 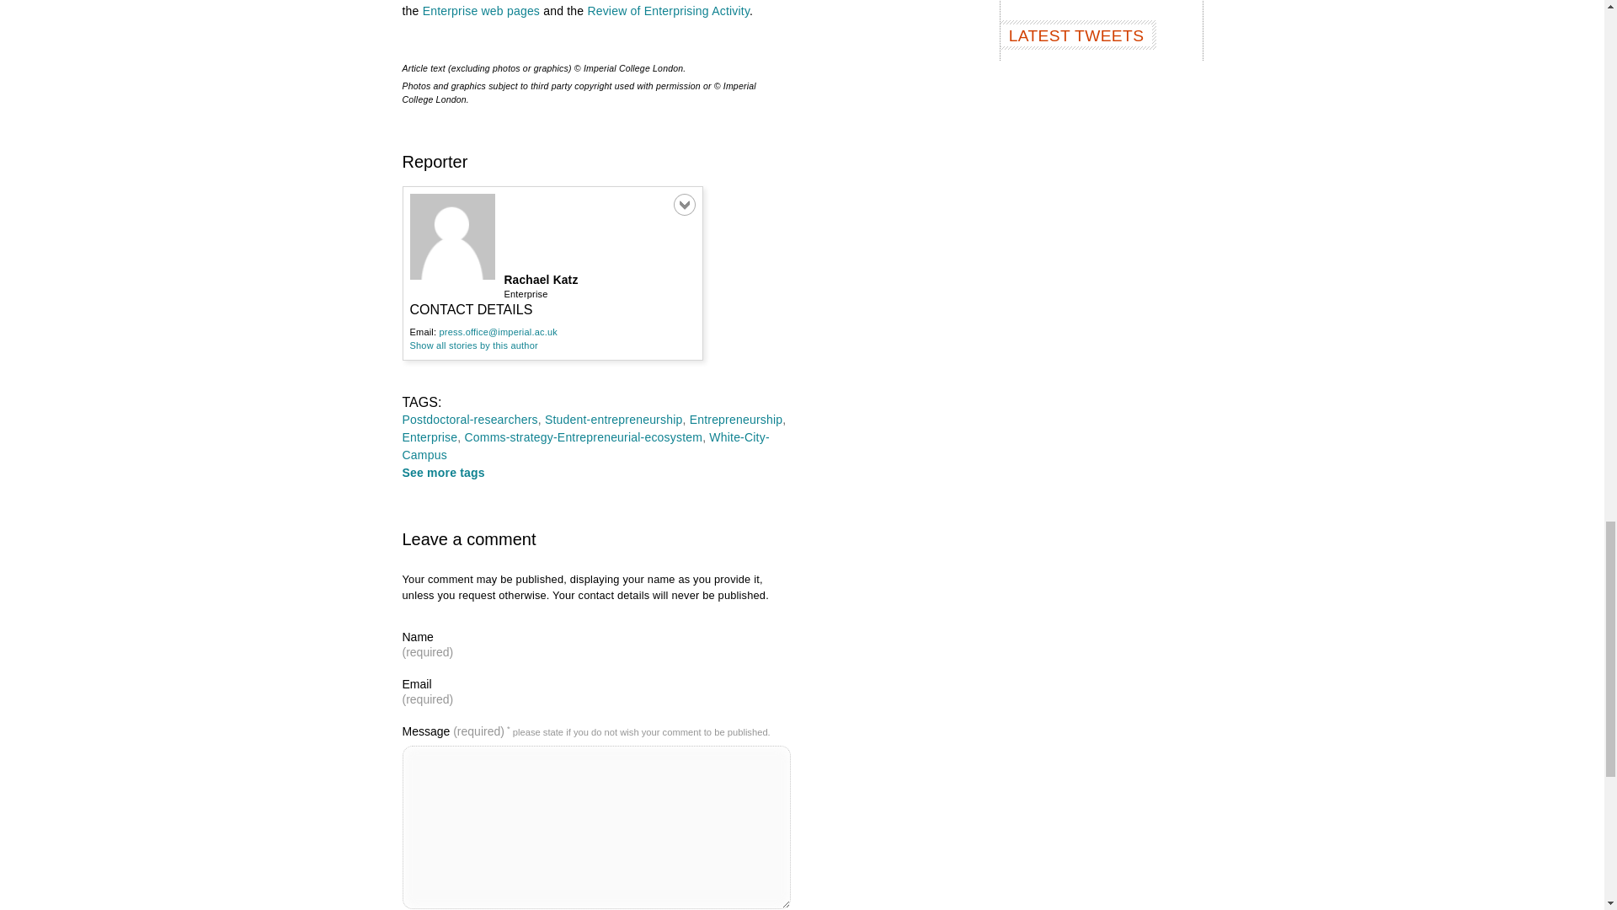 I want to click on Show all stories by this author, so click(x=472, y=345).